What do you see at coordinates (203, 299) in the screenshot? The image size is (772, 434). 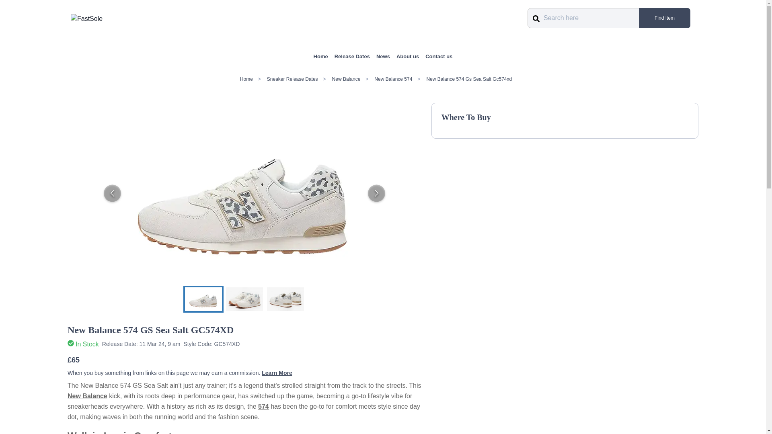 I see `New Balance 574 GS Sea Salt GC574XD featured image` at bounding box center [203, 299].